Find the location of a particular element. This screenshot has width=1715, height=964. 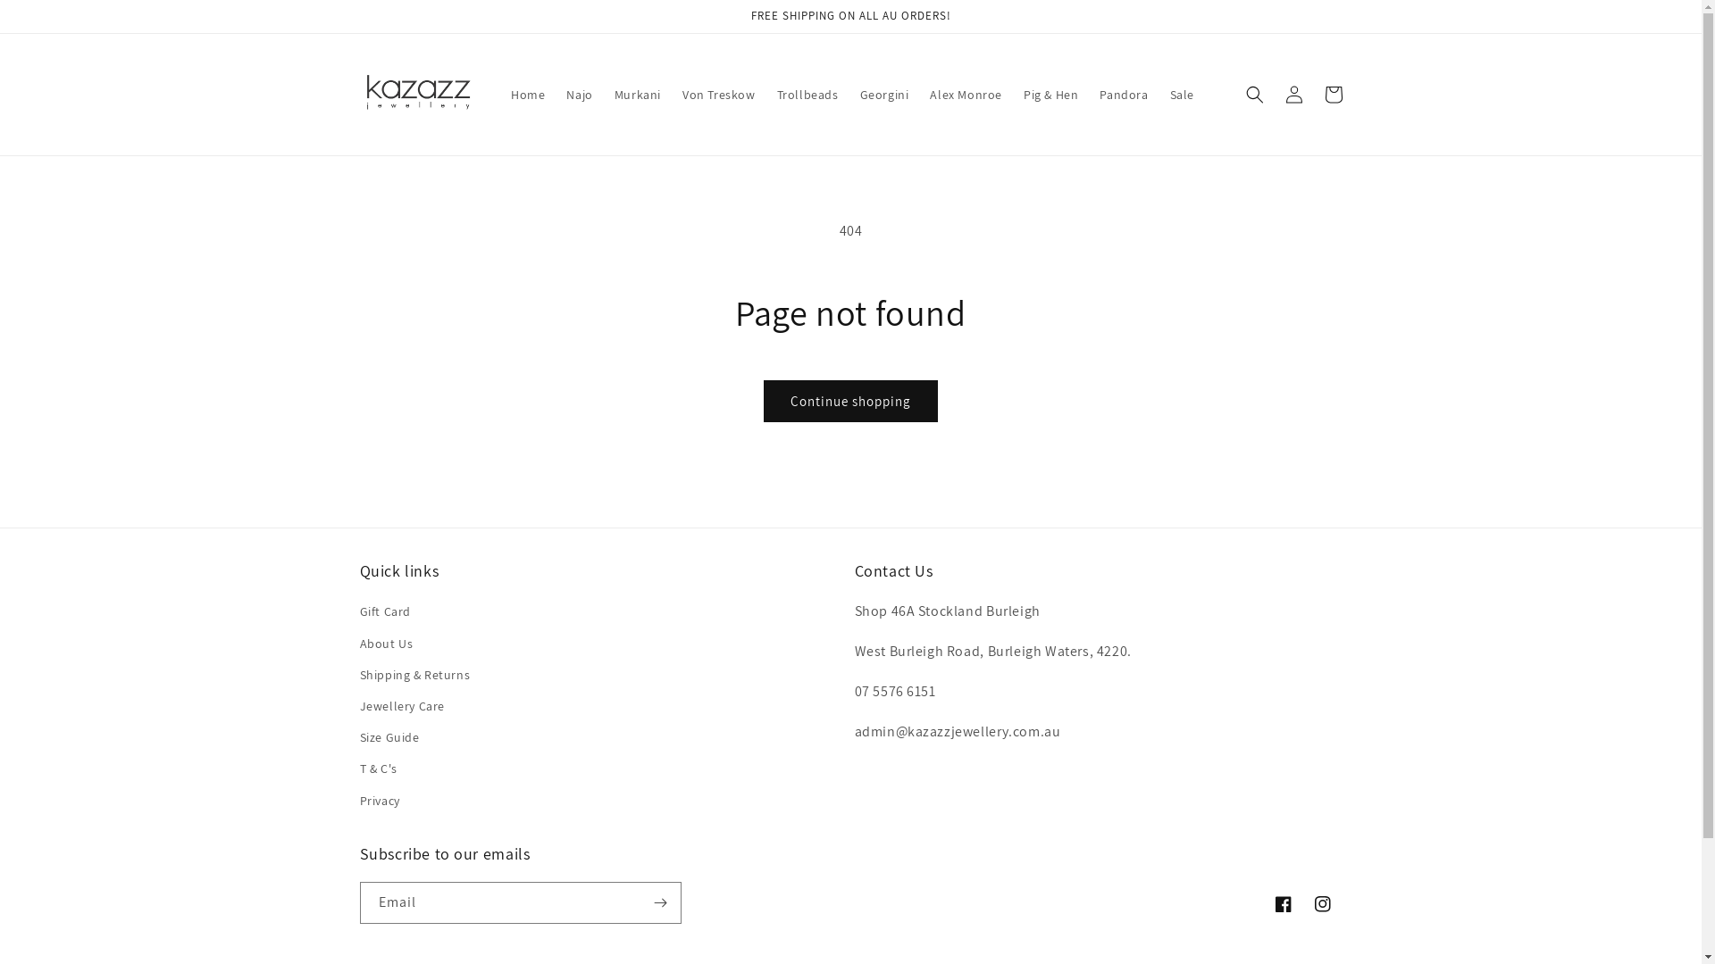

About Us is located at coordinates (386, 644).